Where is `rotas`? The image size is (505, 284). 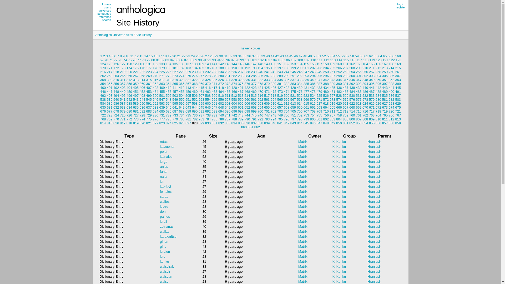 rotas is located at coordinates (164, 141).